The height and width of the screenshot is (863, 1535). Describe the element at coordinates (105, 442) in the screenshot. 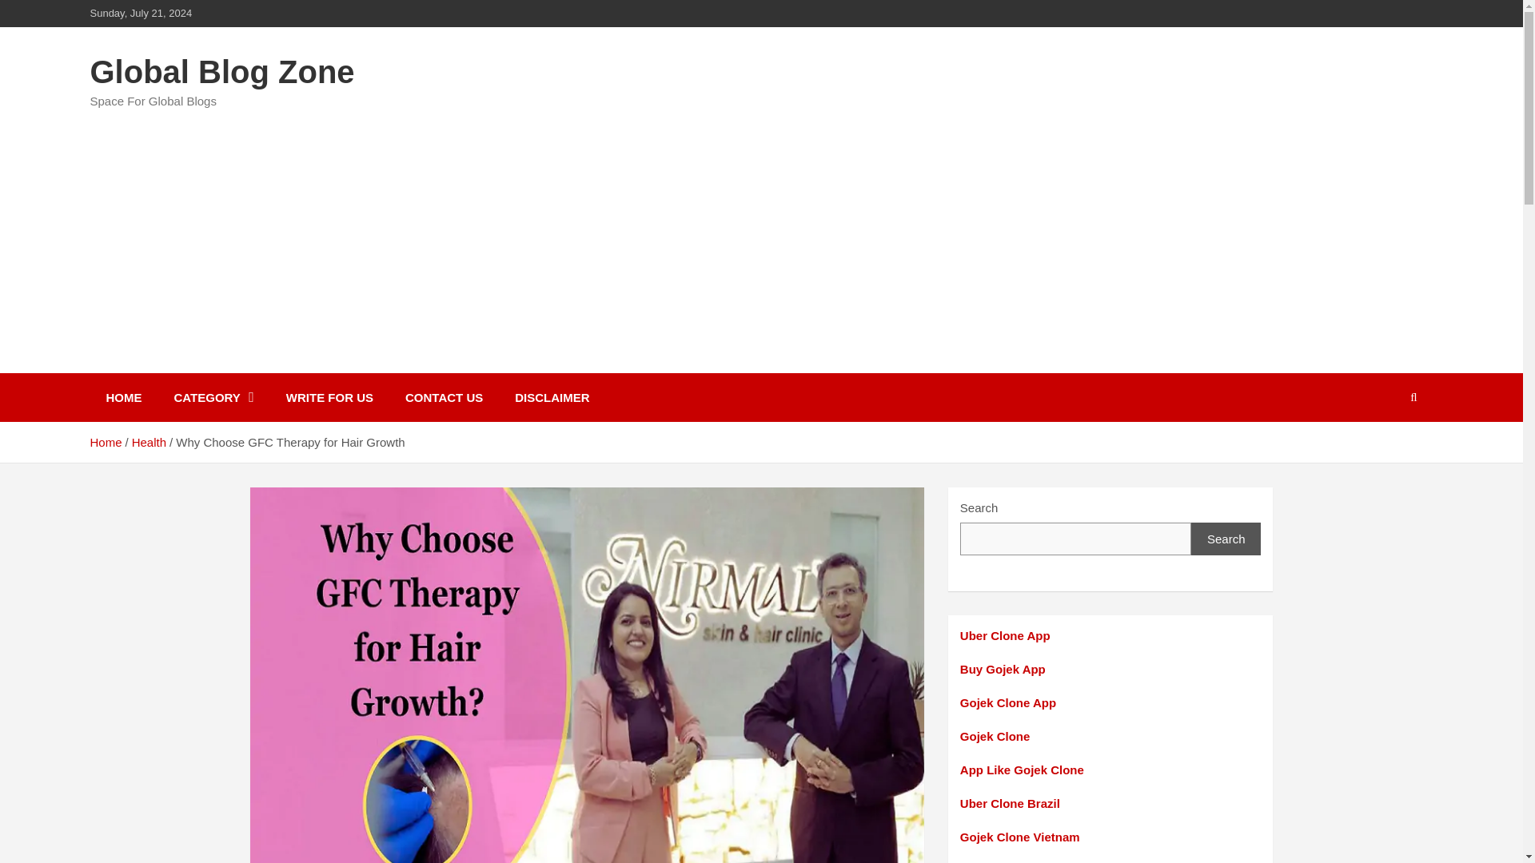

I see `Home` at that location.